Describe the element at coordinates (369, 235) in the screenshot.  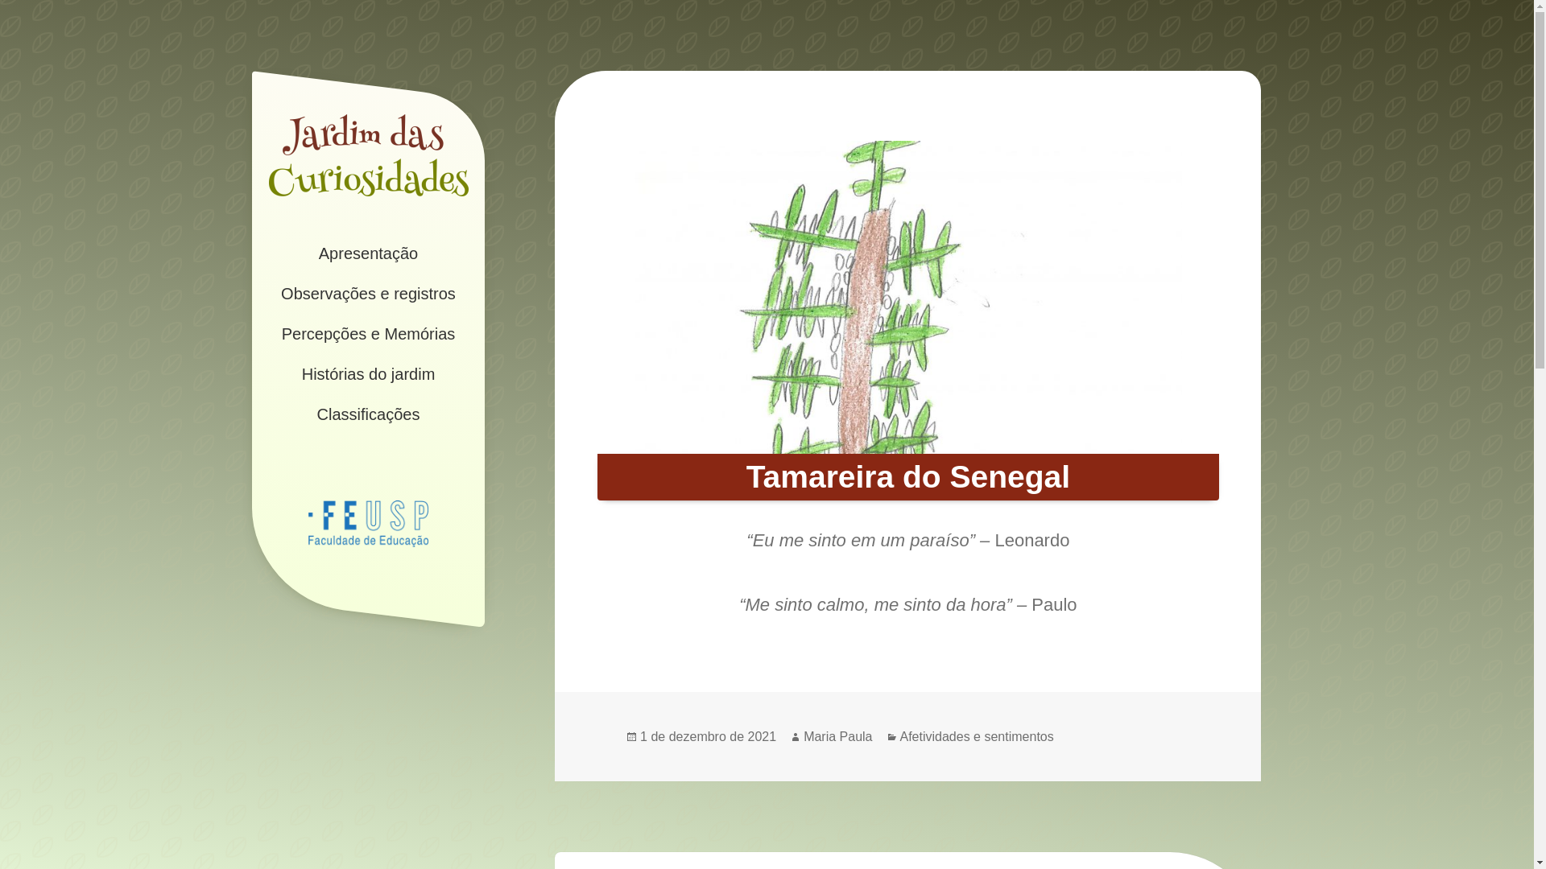
I see `Jardim das Curiosidades` at that location.